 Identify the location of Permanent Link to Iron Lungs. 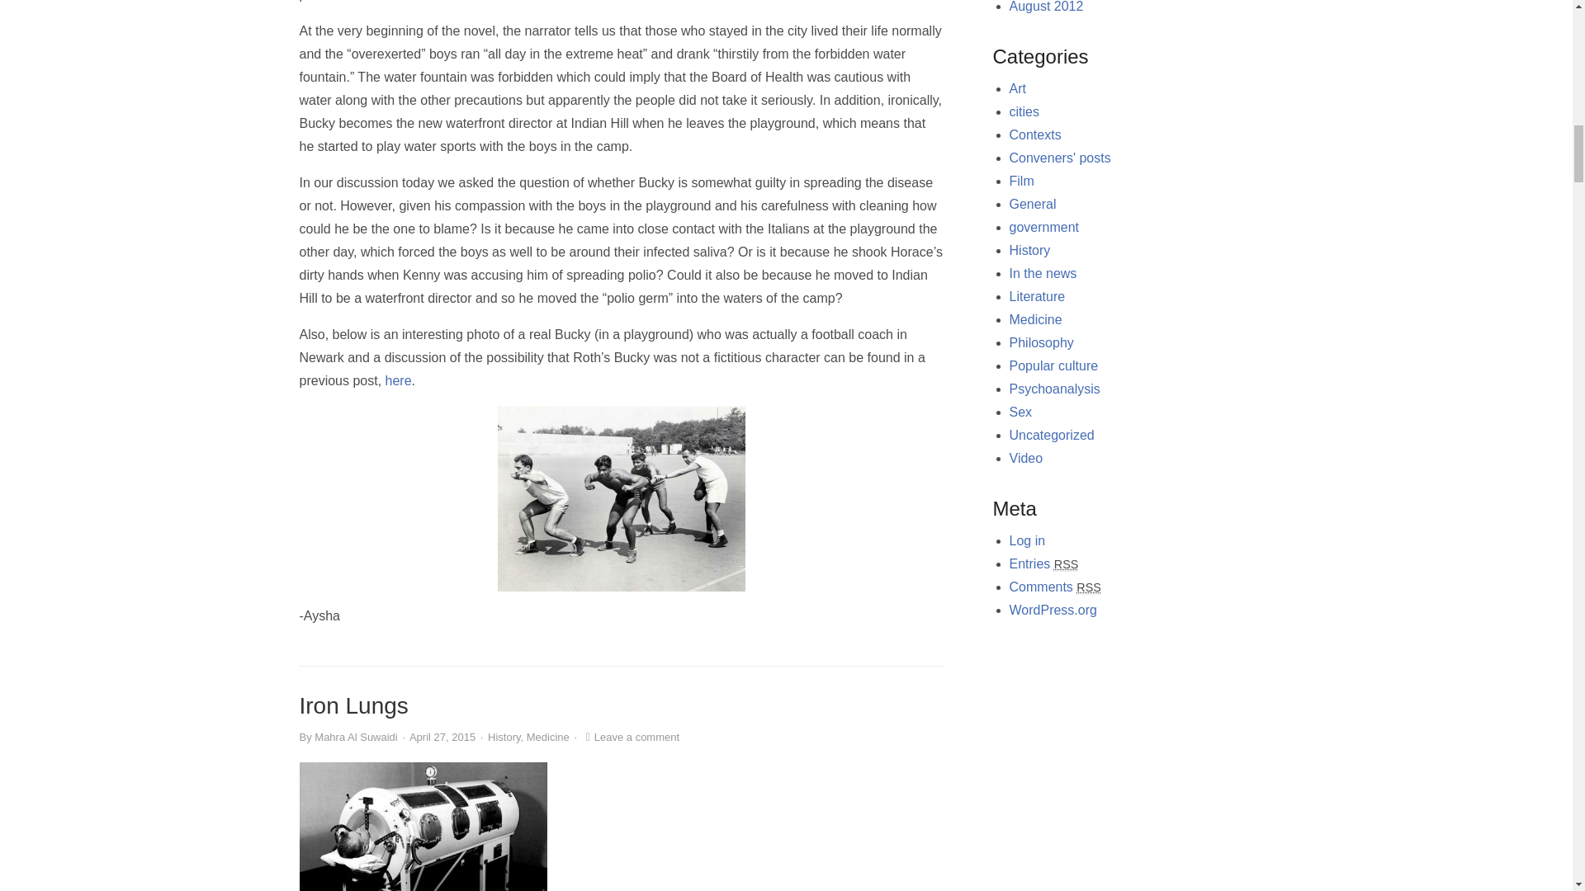
(353, 705).